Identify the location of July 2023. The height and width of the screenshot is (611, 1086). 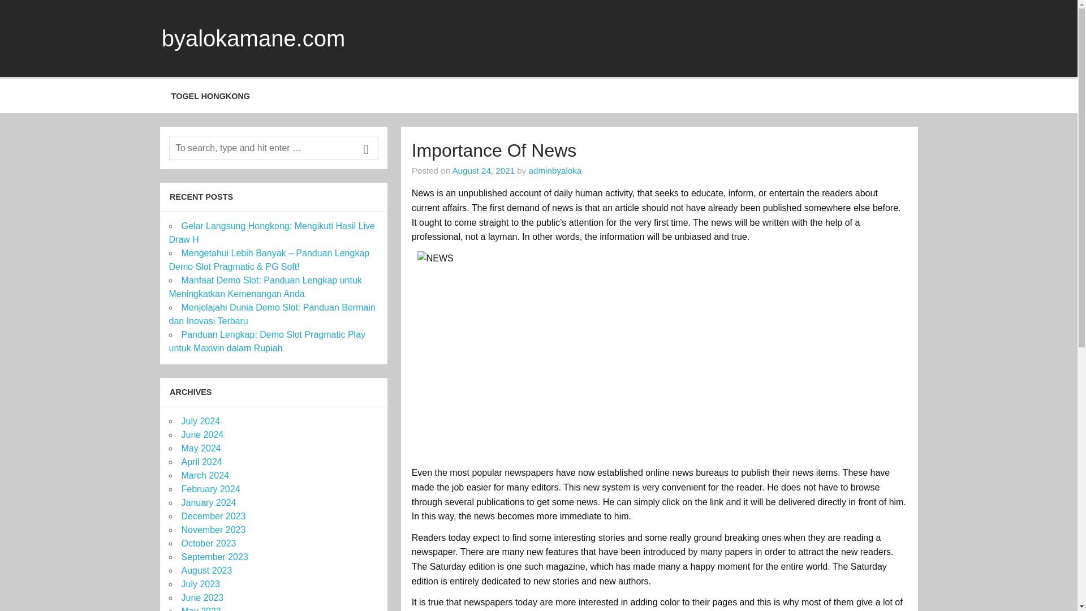
(200, 584).